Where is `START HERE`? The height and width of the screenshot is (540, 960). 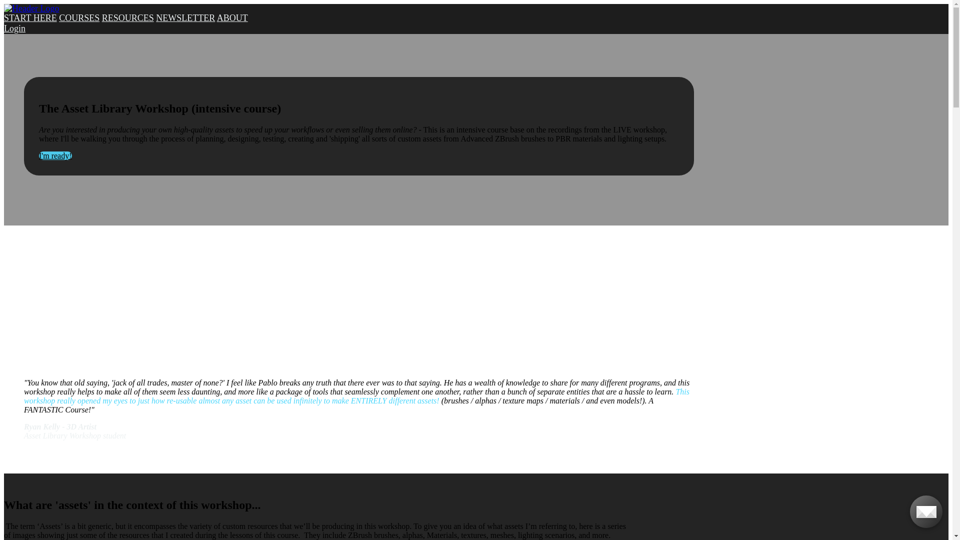 START HERE is located at coordinates (30, 18).